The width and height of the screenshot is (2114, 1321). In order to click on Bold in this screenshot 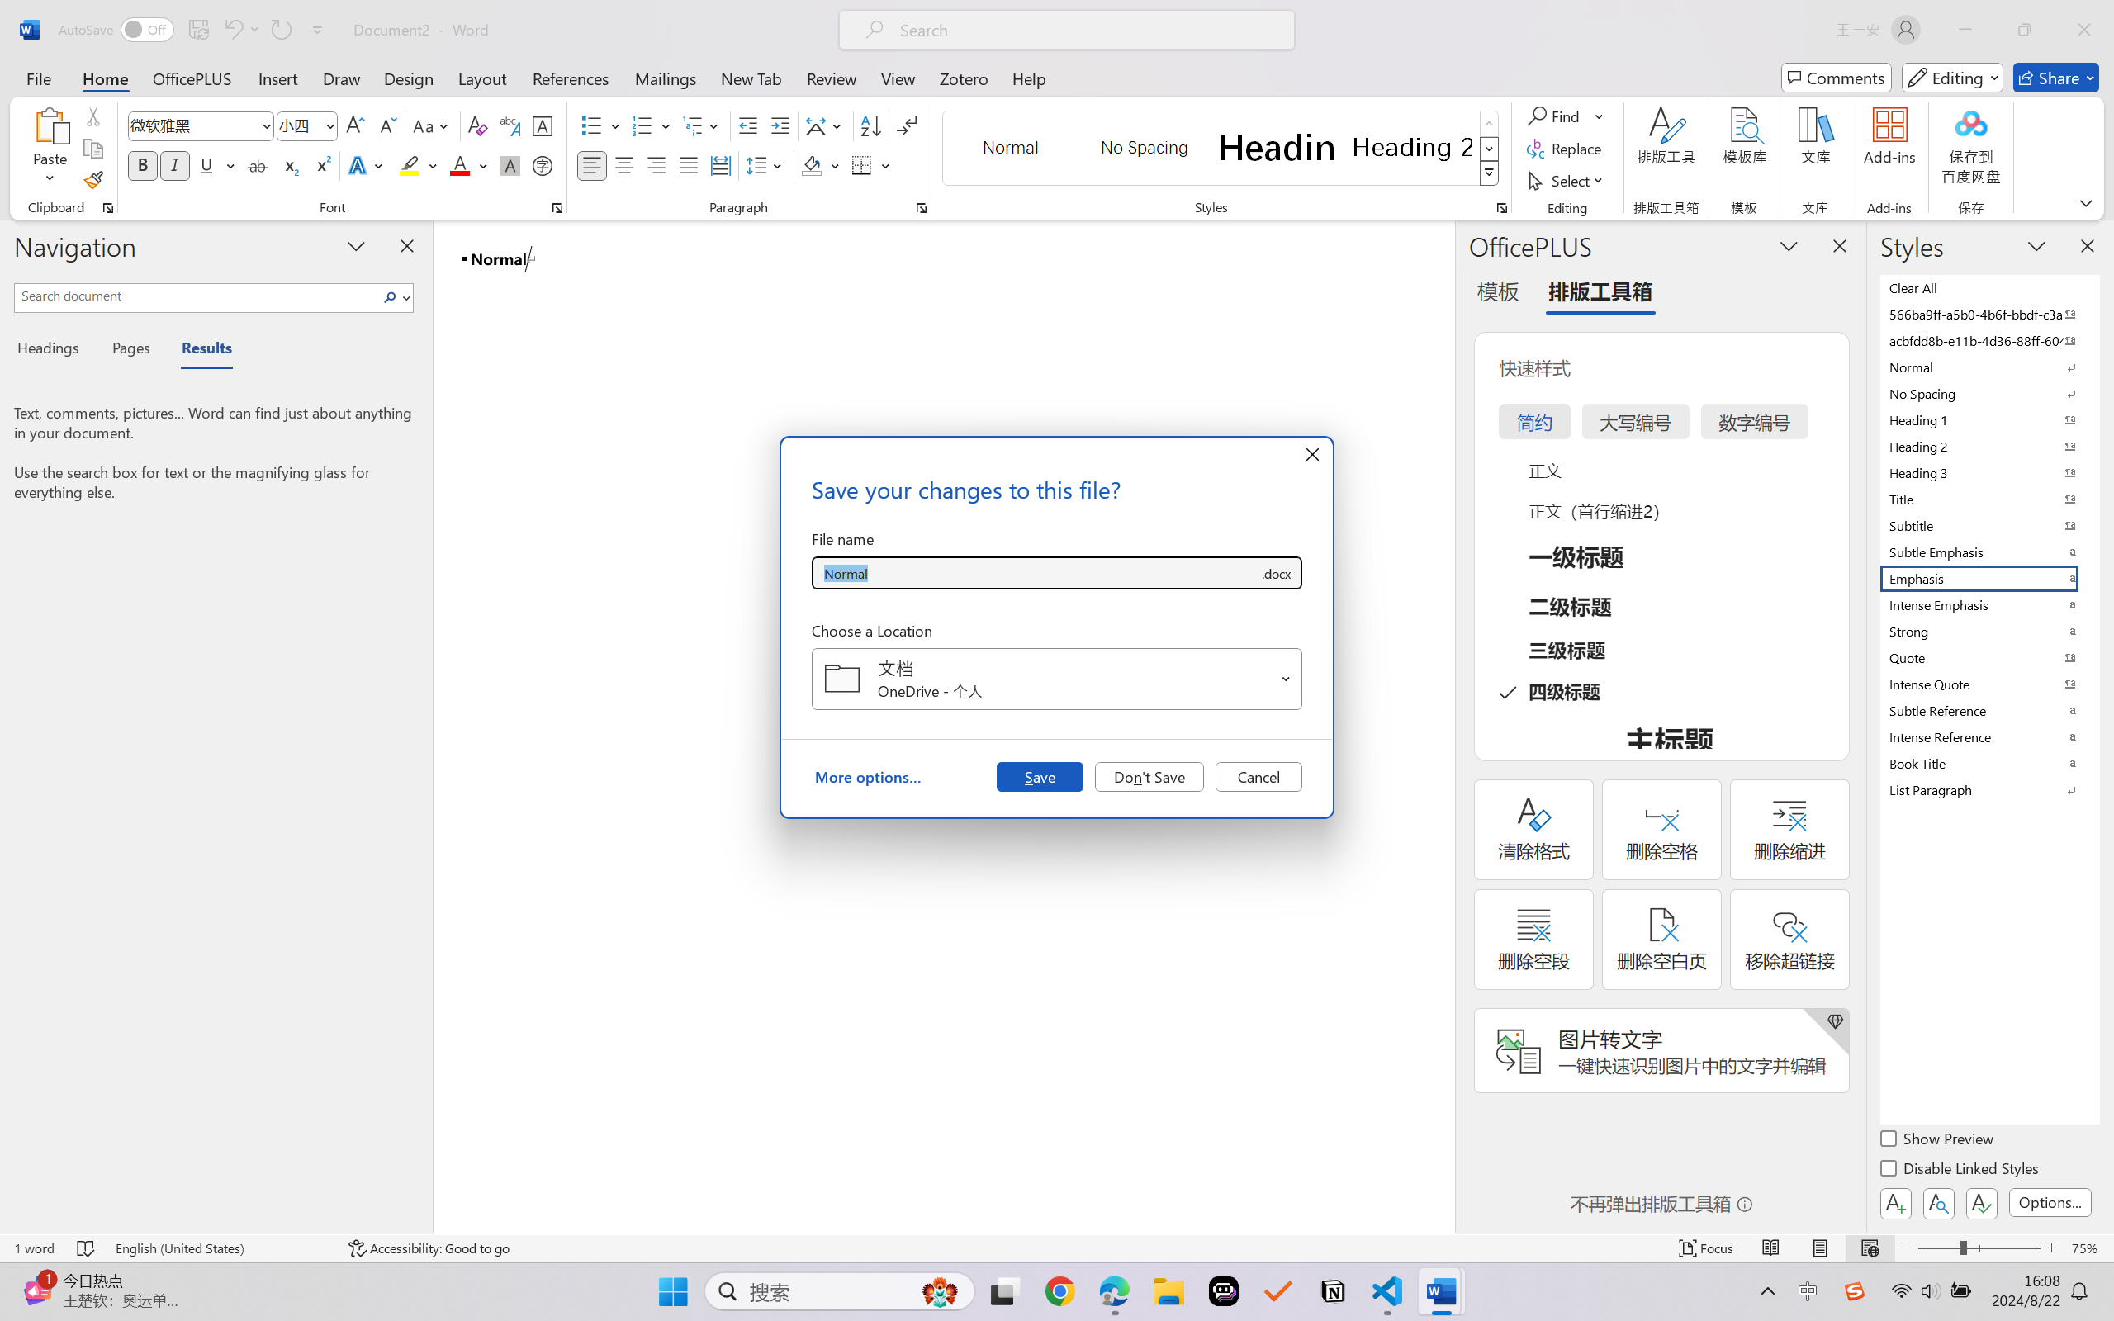, I will do `click(144, 165)`.